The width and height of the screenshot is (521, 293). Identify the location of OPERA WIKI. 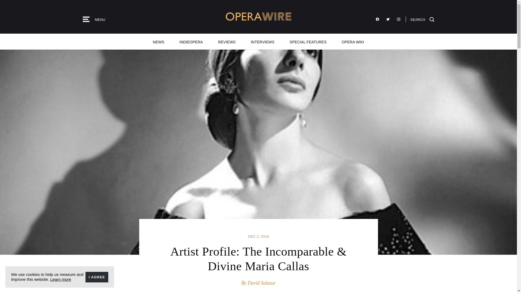
(352, 42).